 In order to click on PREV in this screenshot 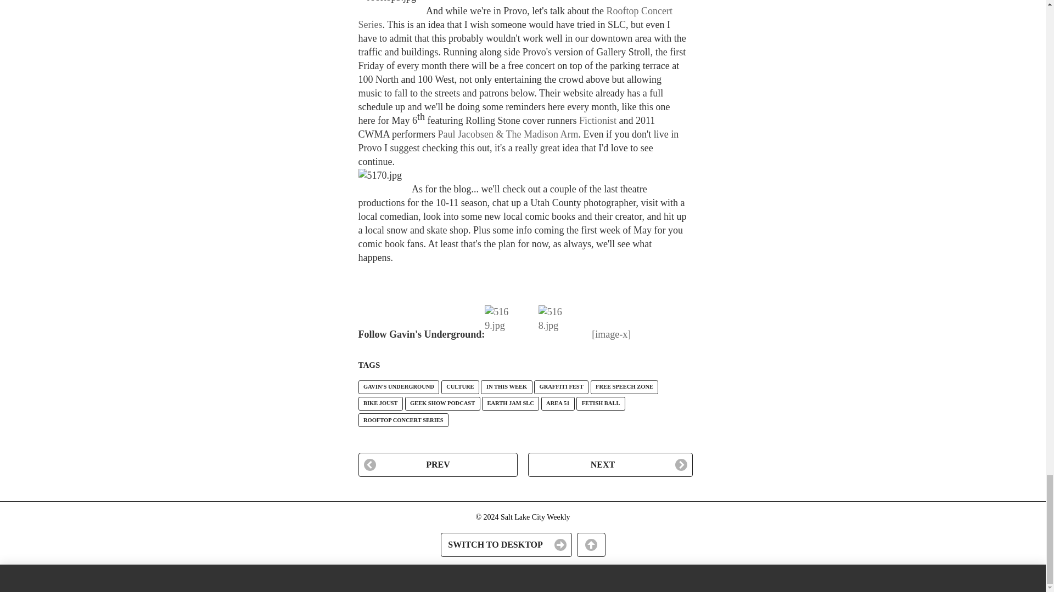, I will do `click(438, 465)`.